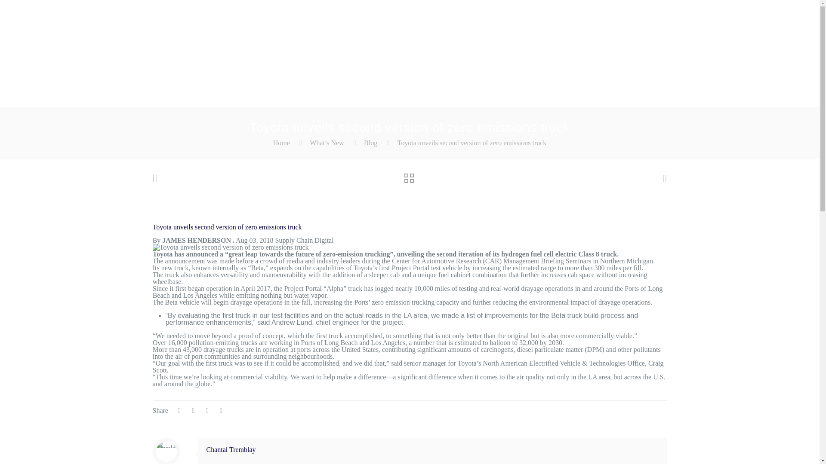 Image resolution: width=826 pixels, height=464 pixels. I want to click on Home, so click(281, 143).